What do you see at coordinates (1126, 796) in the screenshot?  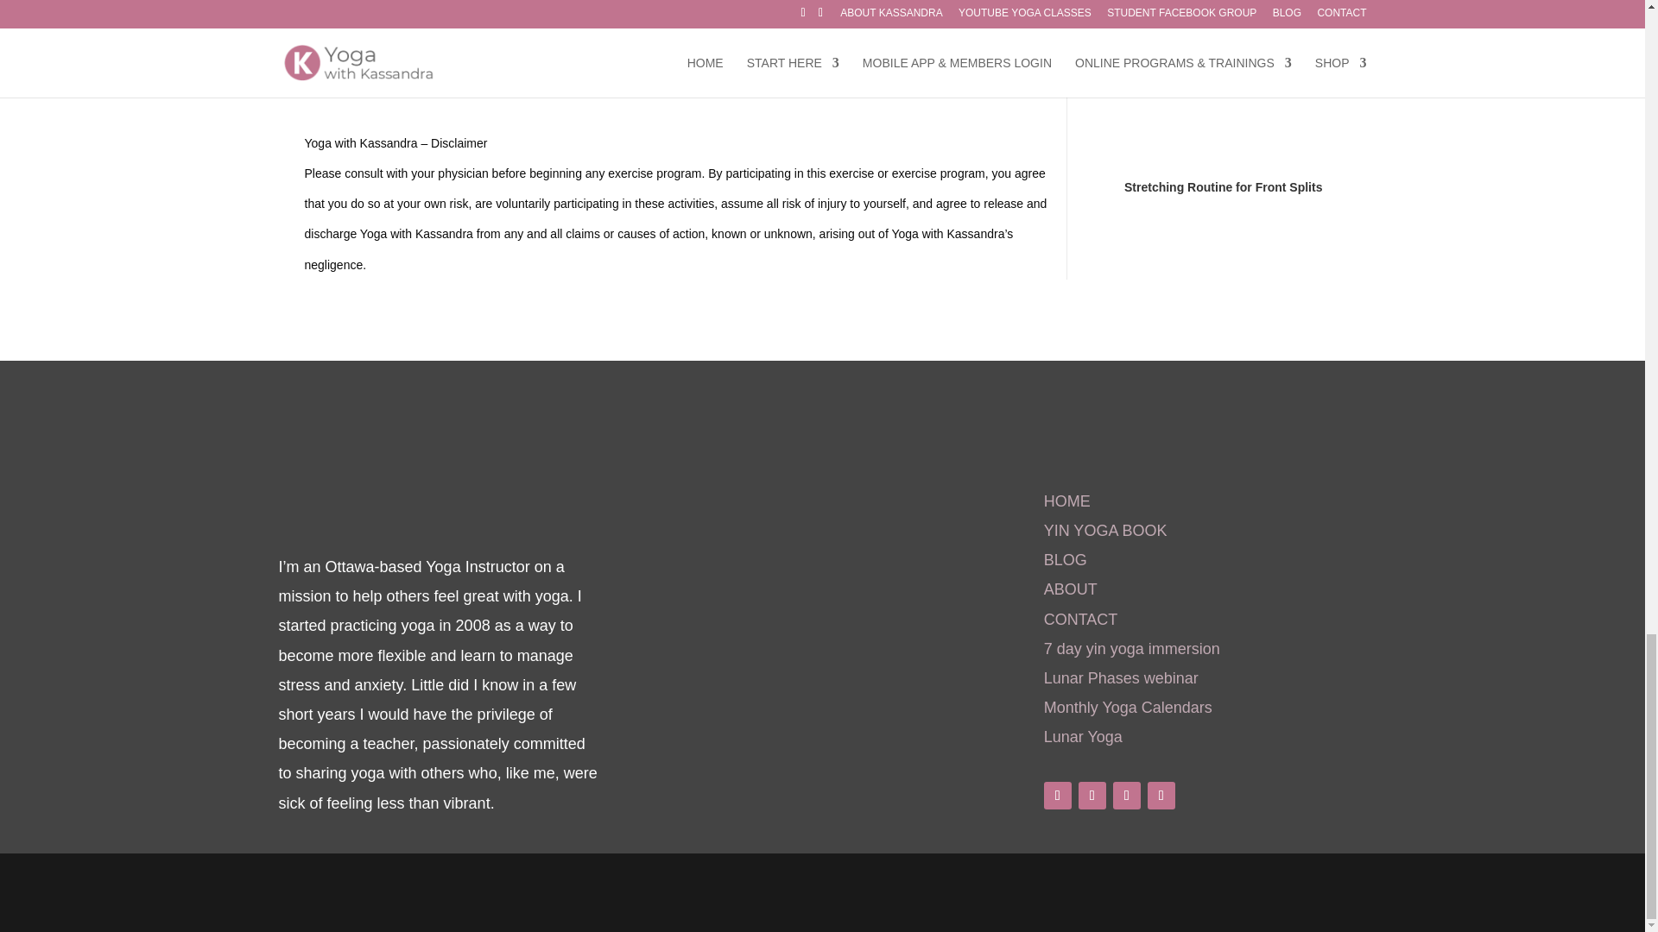 I see `Follow on Instagram` at bounding box center [1126, 796].